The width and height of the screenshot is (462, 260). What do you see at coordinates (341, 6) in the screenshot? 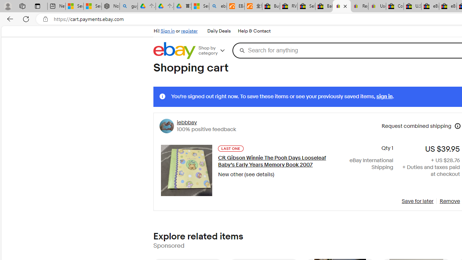
I see `eBay shopping cart` at bounding box center [341, 6].